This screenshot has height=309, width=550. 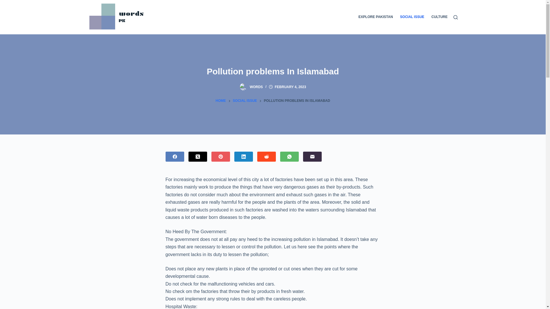 I want to click on HOME, so click(x=221, y=101).